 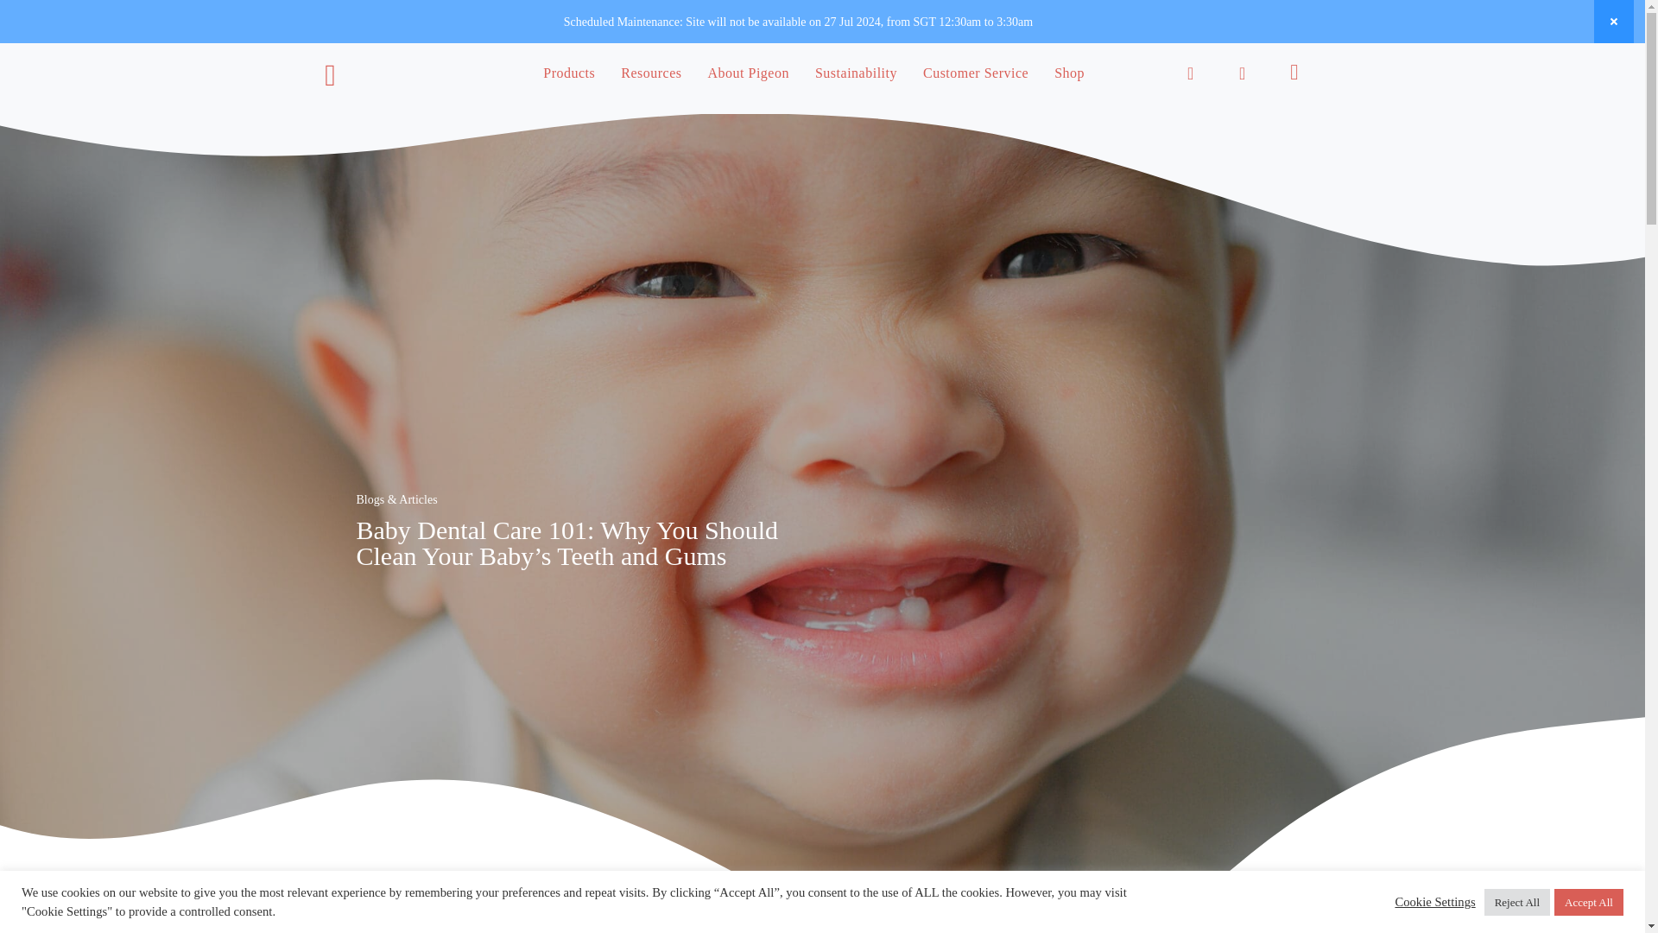 I want to click on Products, so click(x=569, y=78).